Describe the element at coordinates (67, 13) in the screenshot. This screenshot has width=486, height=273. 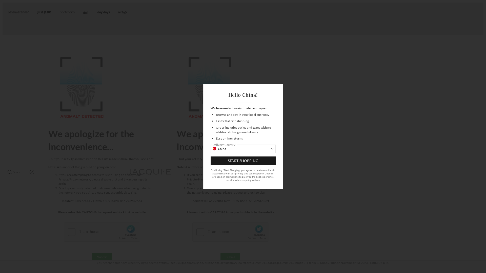
I see `Portmans` at that location.